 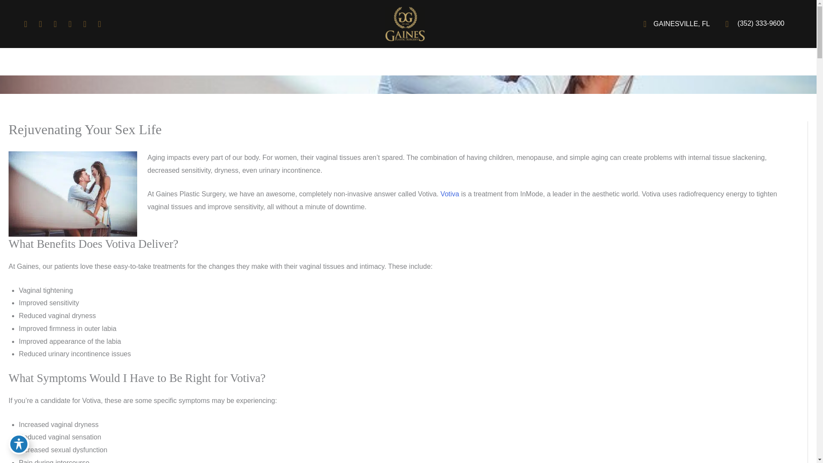 What do you see at coordinates (334, 62) in the screenshot?
I see `Procedures` at bounding box center [334, 62].